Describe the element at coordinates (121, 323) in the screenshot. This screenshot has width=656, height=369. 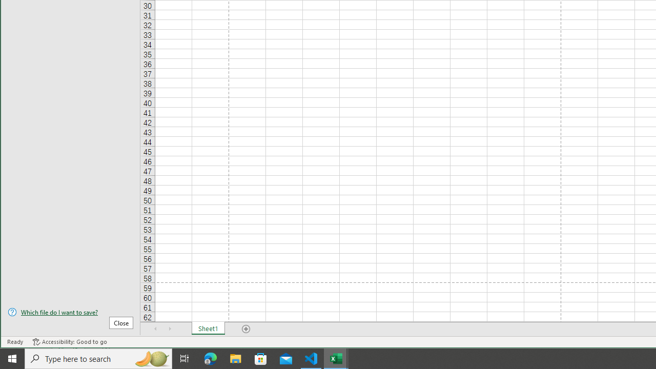
I see `Close` at that location.